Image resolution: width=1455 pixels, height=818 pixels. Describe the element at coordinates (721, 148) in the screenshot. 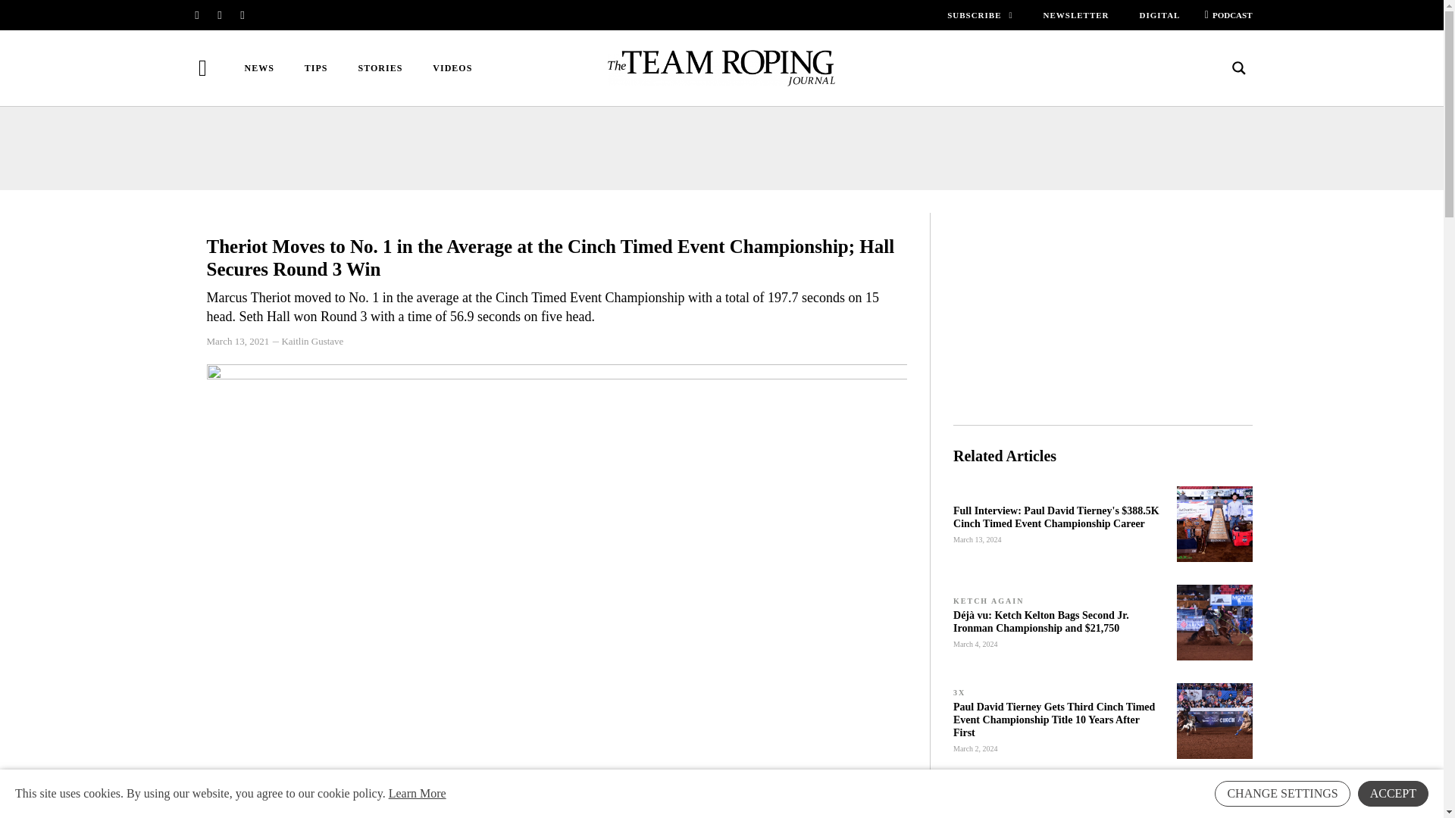

I see `3rd party ad content` at that location.